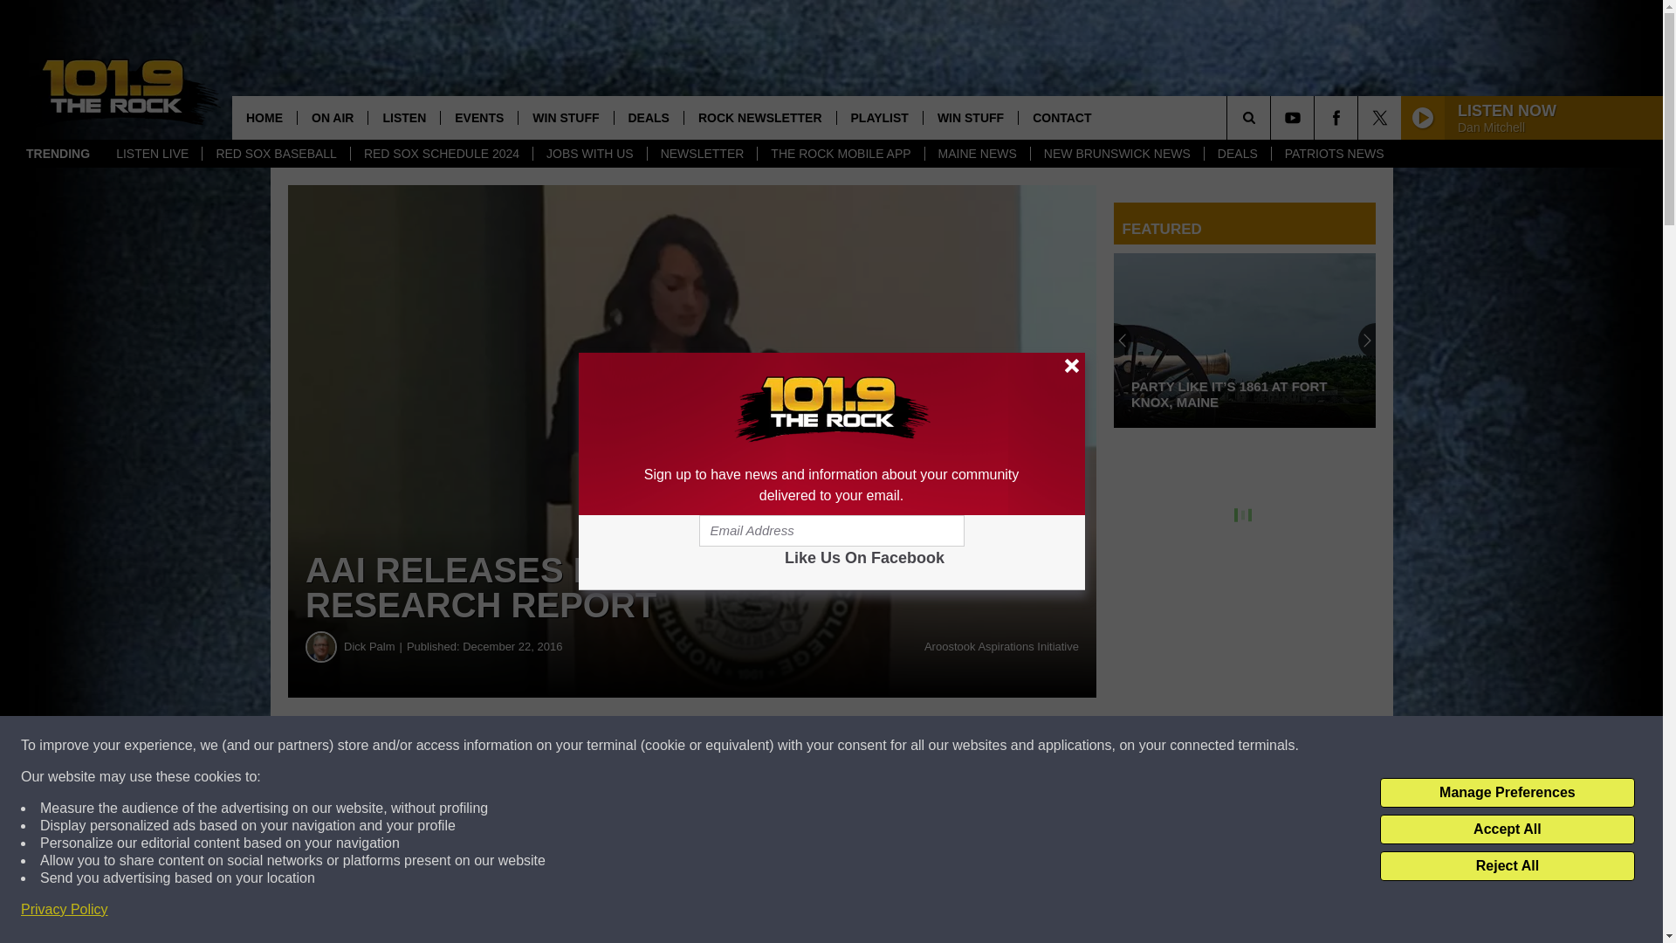  I want to click on Share on Facebook, so click(531, 746).